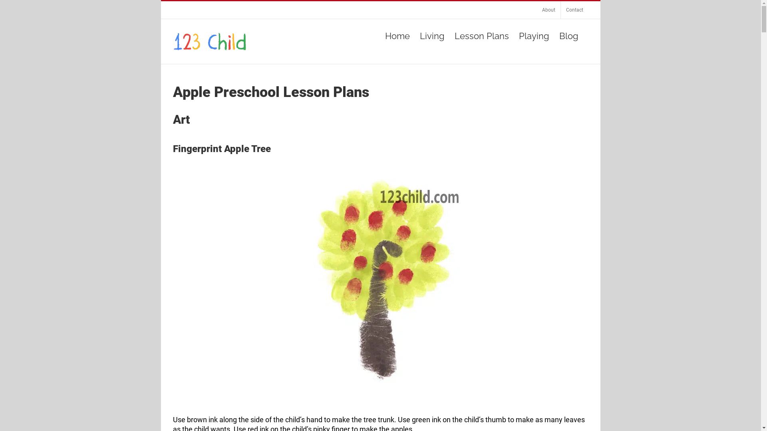 The width and height of the screenshot is (767, 431). I want to click on Home, so click(397, 36).